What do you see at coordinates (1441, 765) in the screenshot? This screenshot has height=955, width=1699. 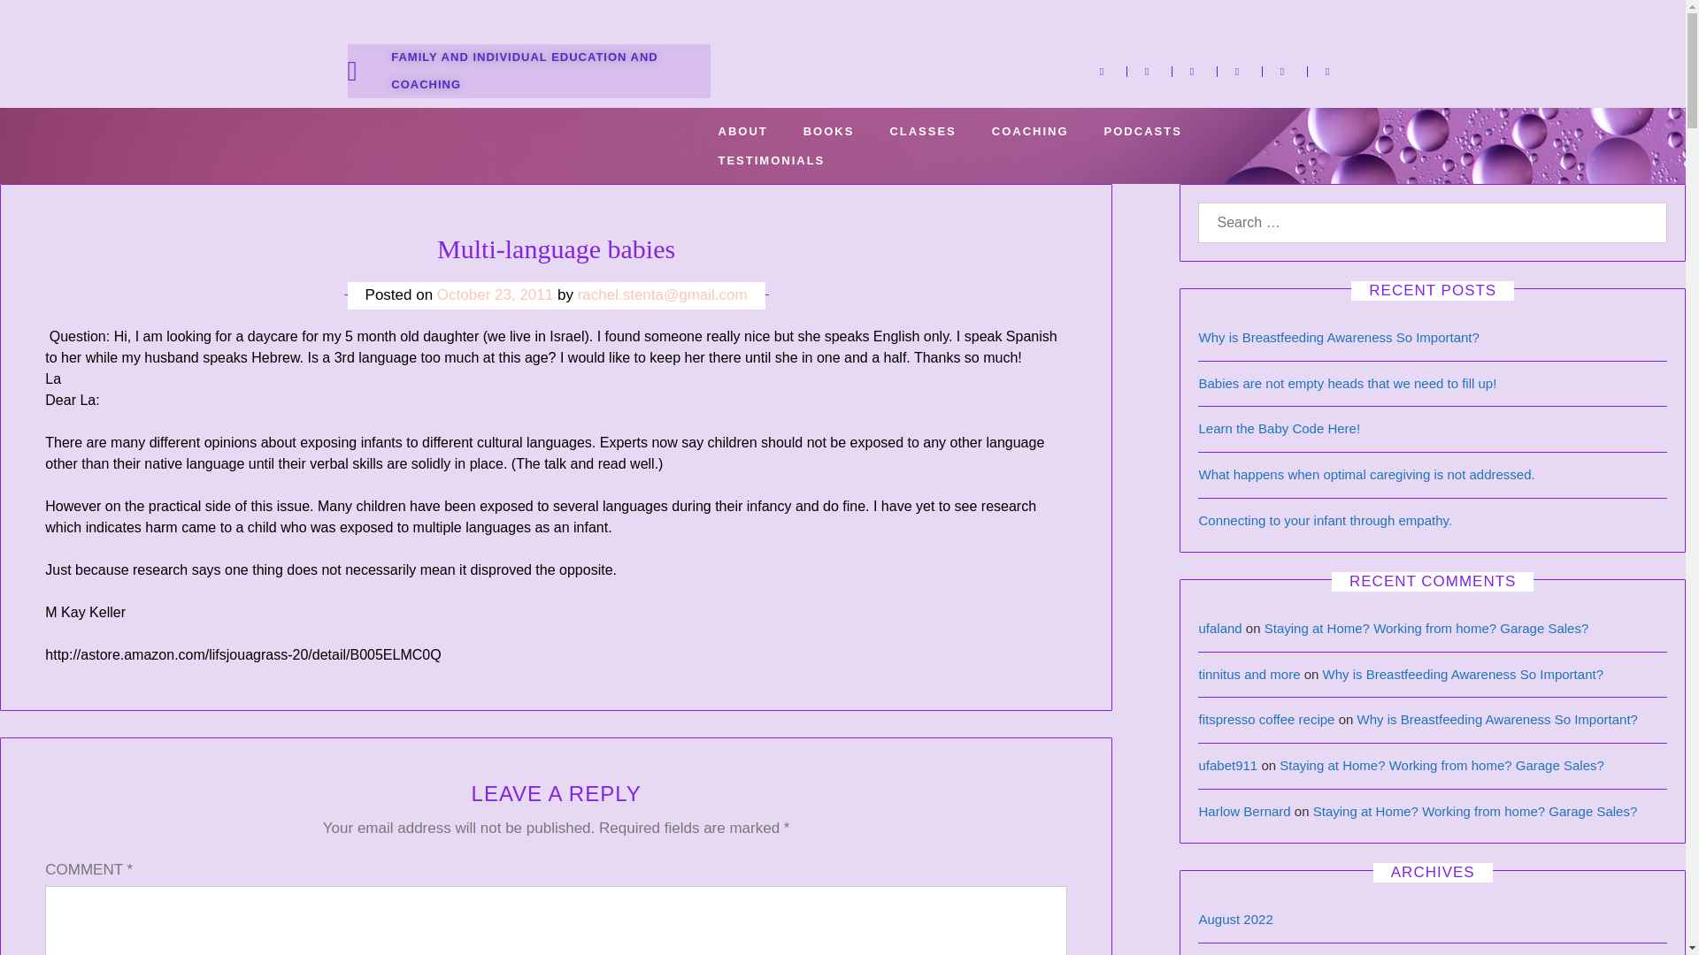 I see `Staying at Home? Working from home? Garage Sales?` at bounding box center [1441, 765].